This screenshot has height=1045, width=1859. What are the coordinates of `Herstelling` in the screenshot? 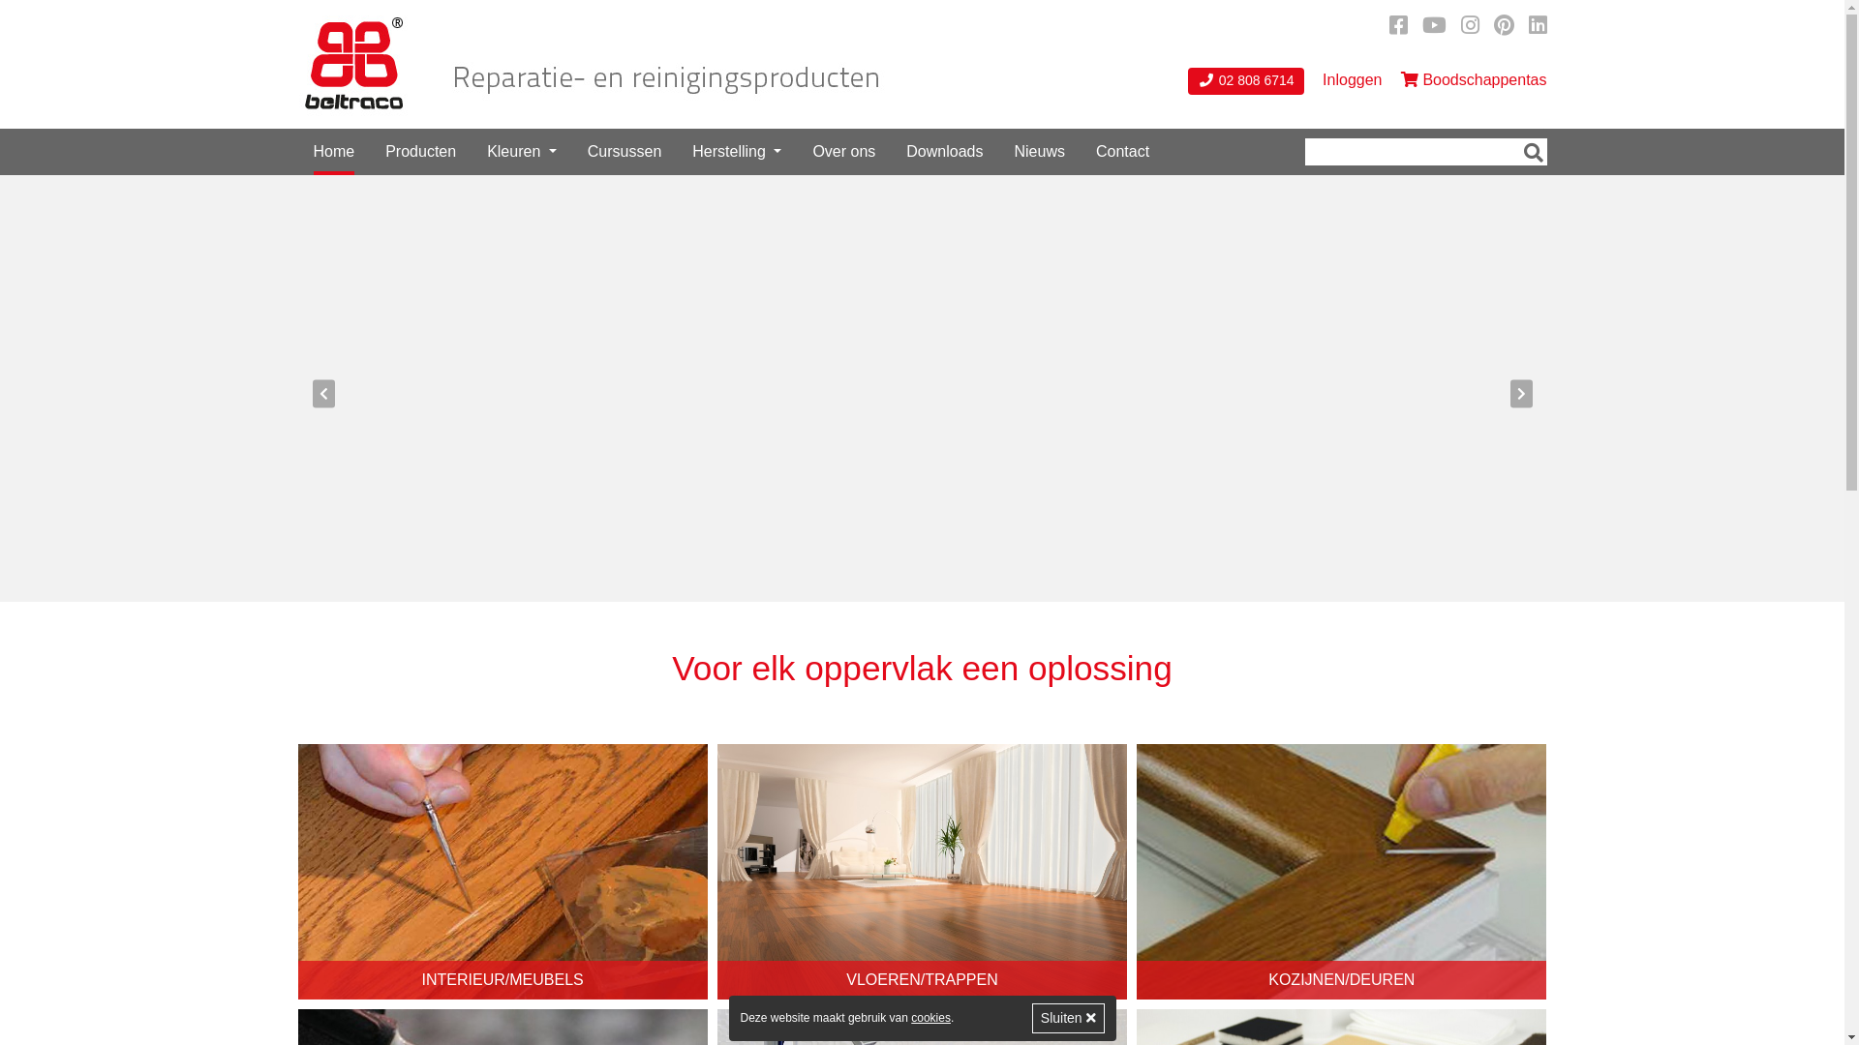 It's located at (737, 152).